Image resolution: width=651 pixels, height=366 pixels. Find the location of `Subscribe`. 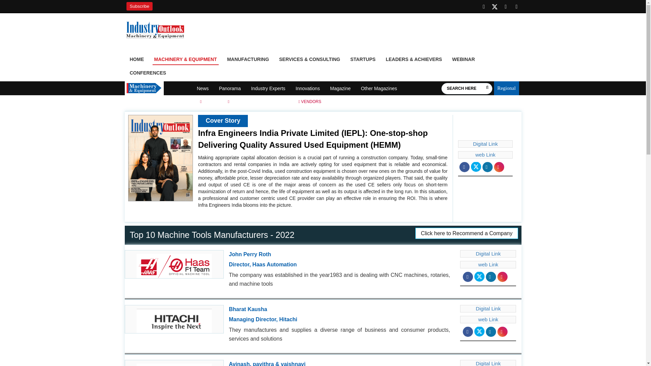

Subscribe is located at coordinates (139, 6).